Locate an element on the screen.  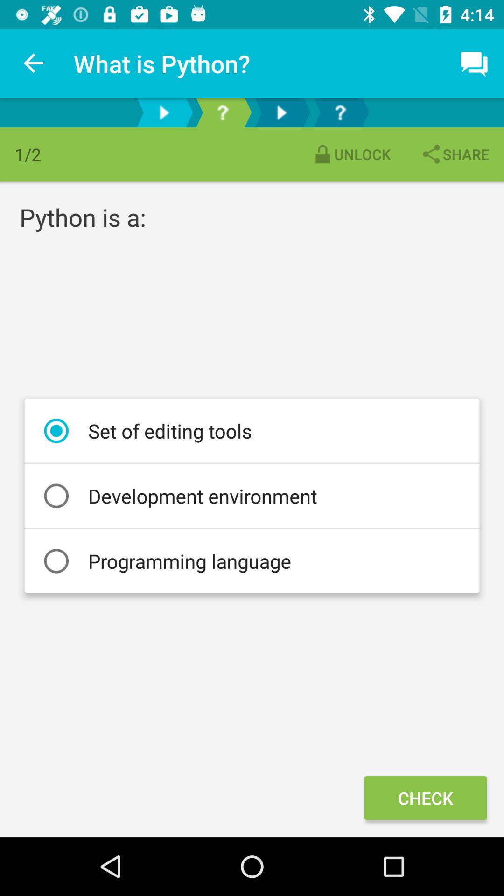
swipe until share is located at coordinates (455, 154).